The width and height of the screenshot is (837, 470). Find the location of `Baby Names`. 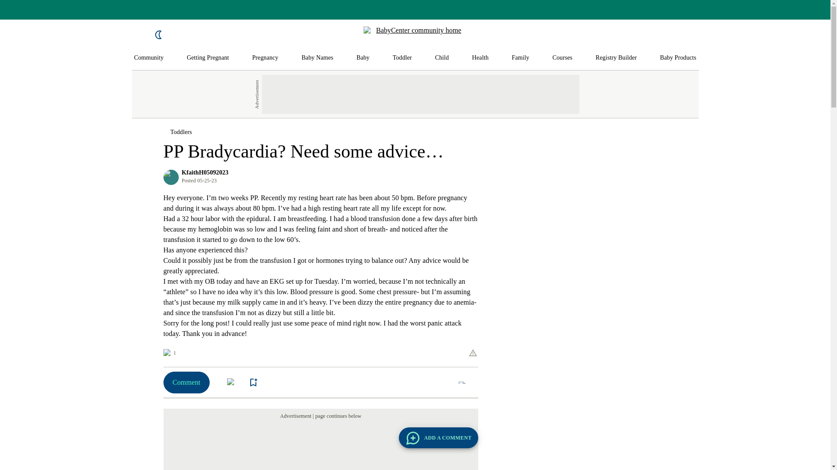

Baby Names is located at coordinates (317, 58).